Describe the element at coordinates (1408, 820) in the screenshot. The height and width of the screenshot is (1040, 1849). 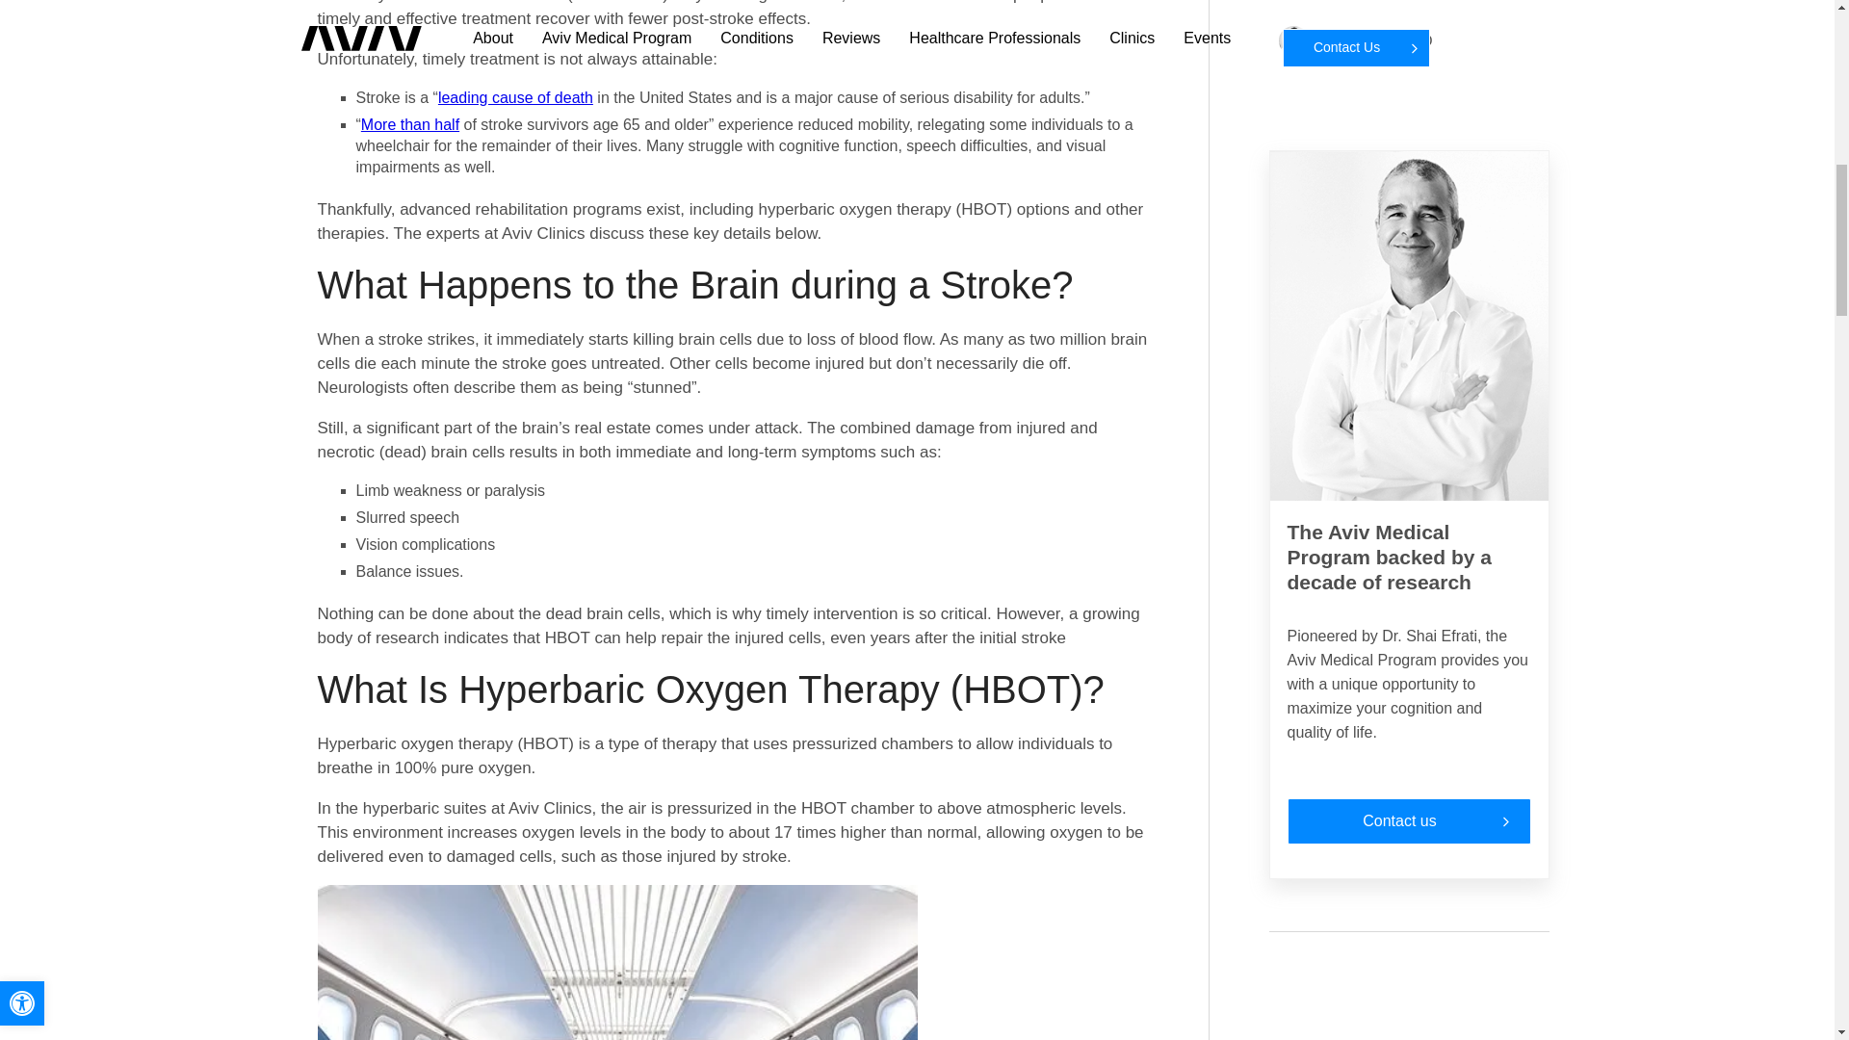
I see `Contact us` at that location.